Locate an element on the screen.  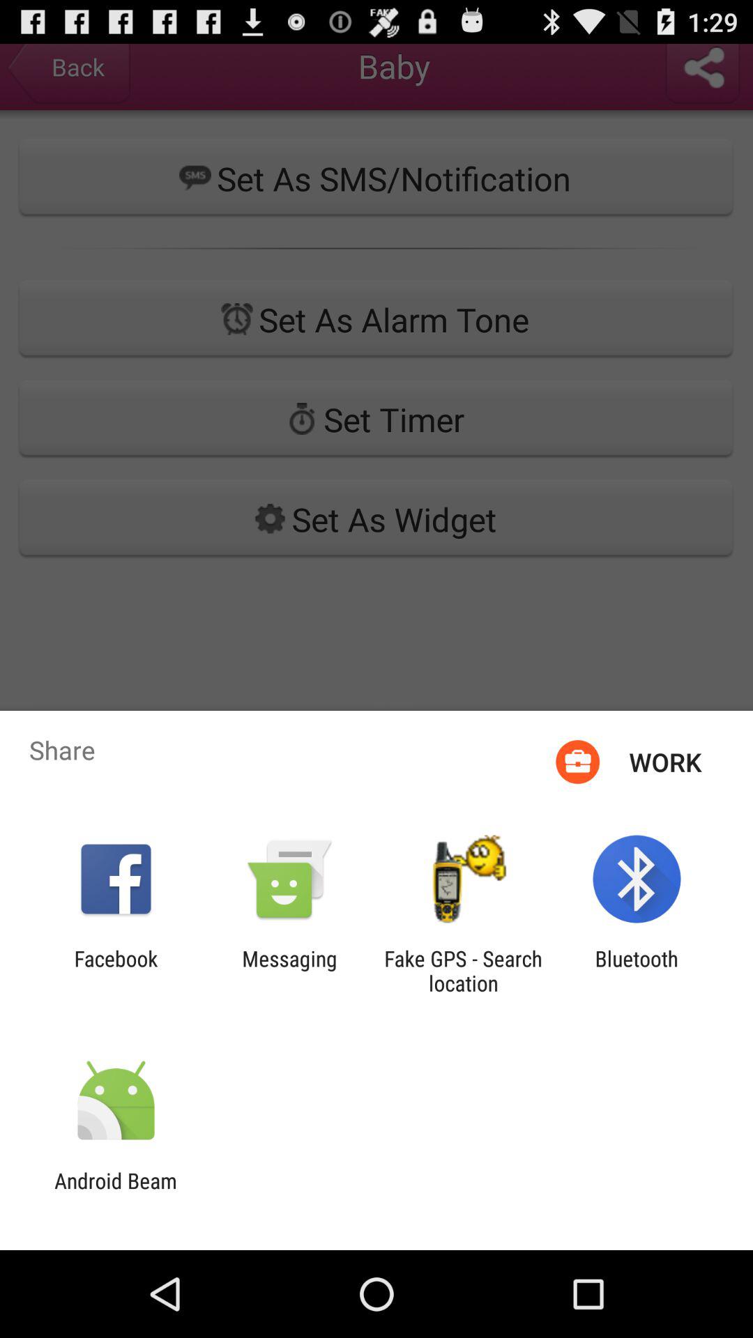
turn off facebook item is located at coordinates (116, 971).